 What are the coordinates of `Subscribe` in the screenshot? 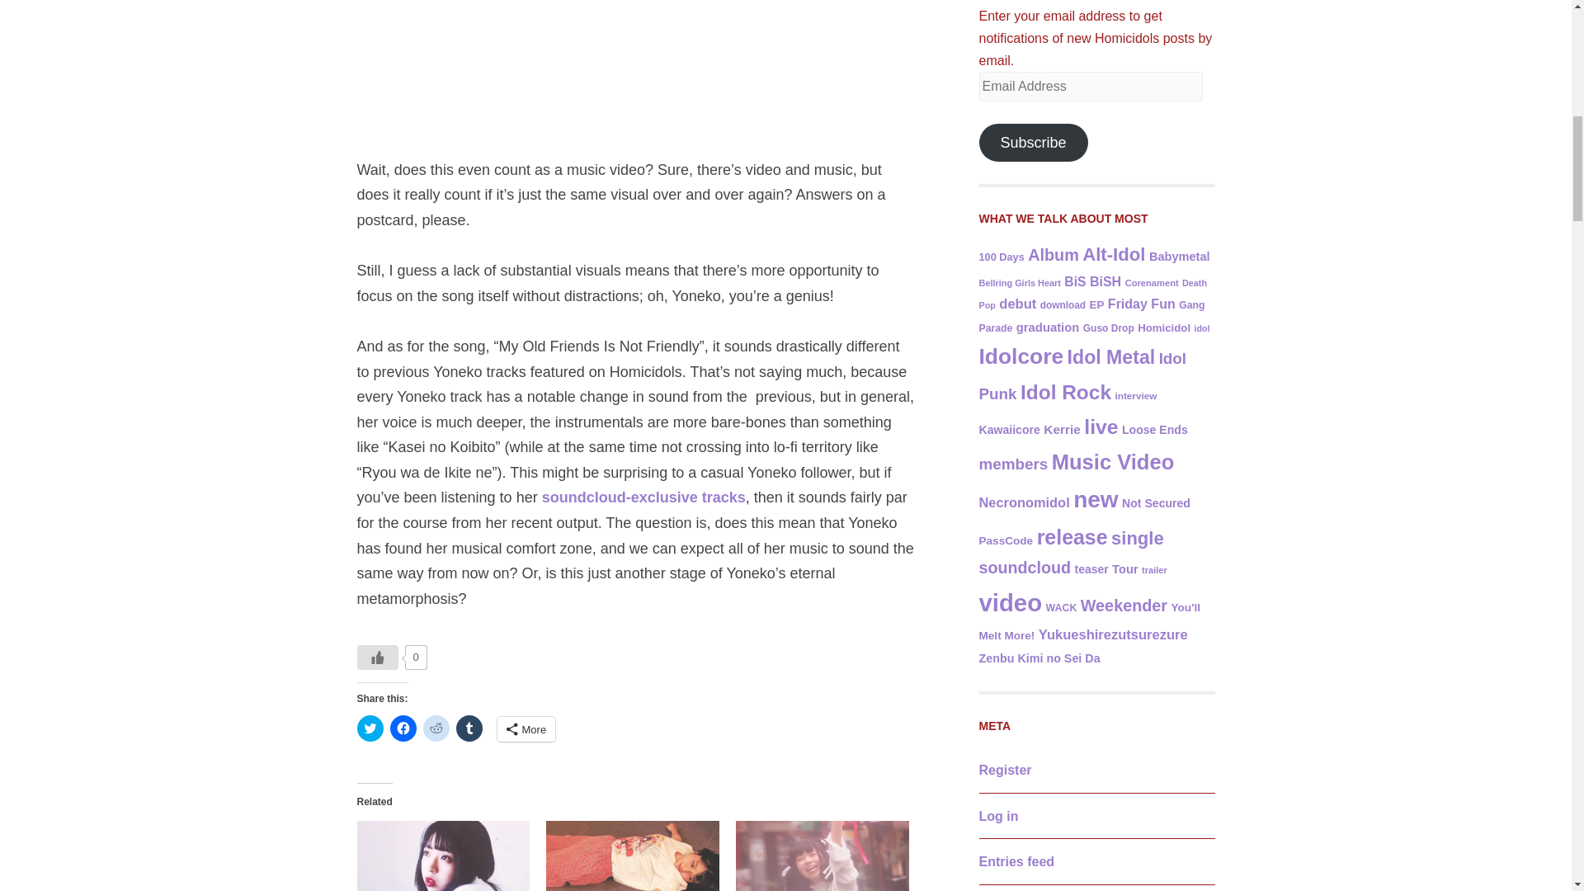 It's located at (1033, 142).